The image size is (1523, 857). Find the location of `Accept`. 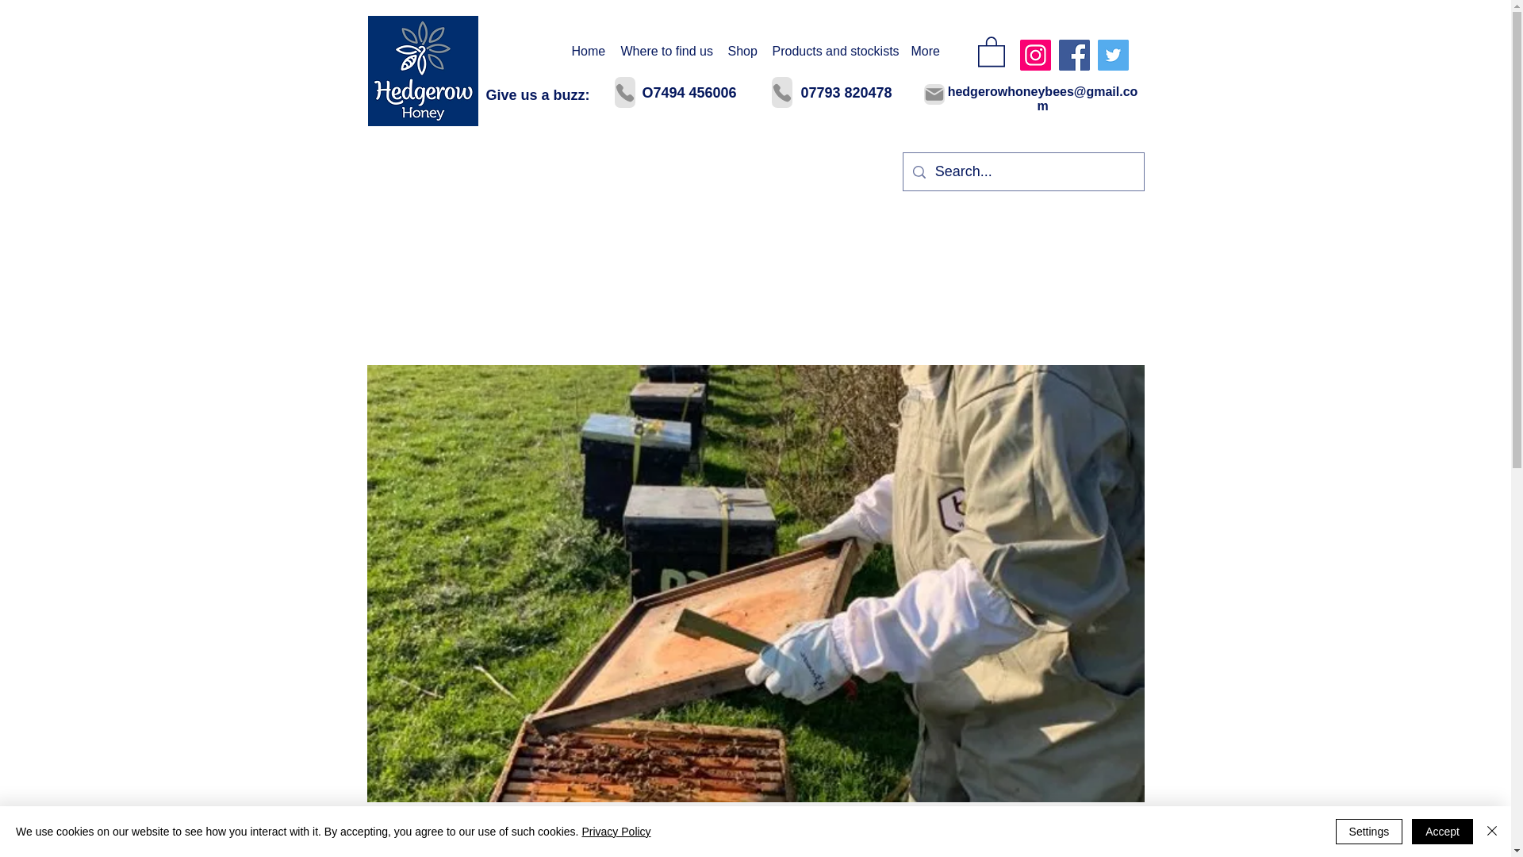

Accept is located at coordinates (1442, 832).